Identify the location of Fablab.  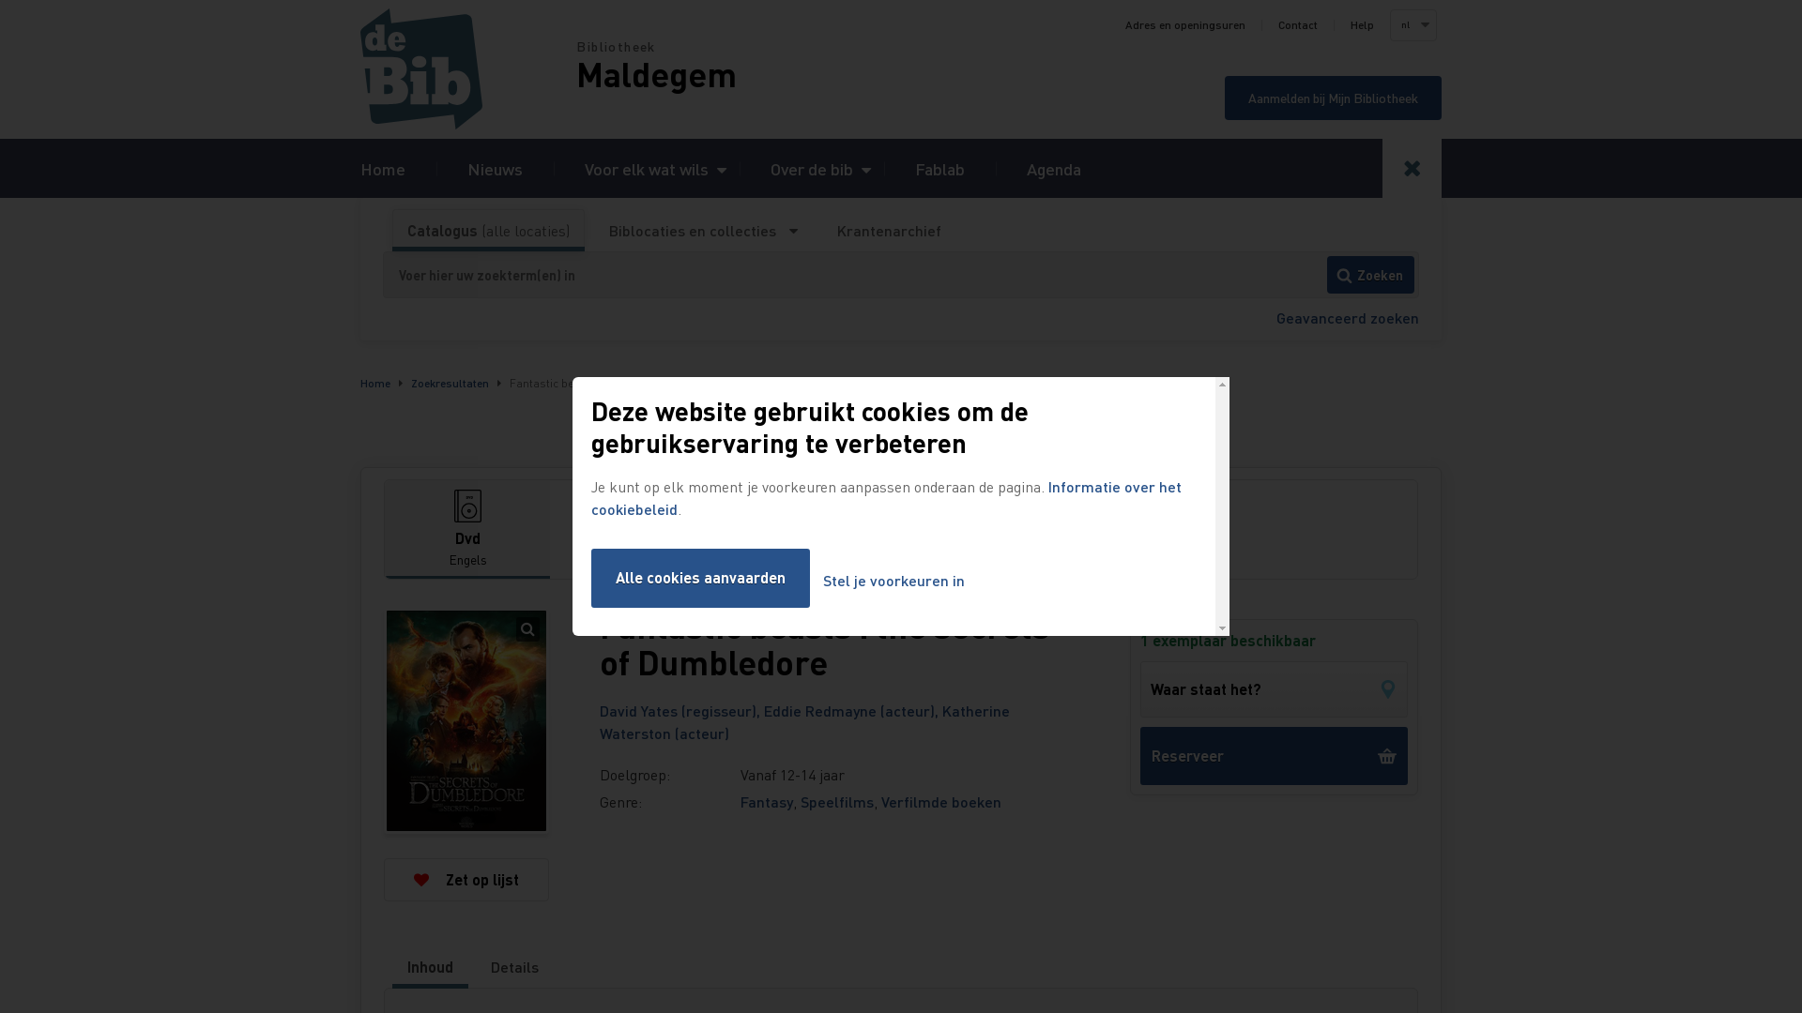
(940, 169).